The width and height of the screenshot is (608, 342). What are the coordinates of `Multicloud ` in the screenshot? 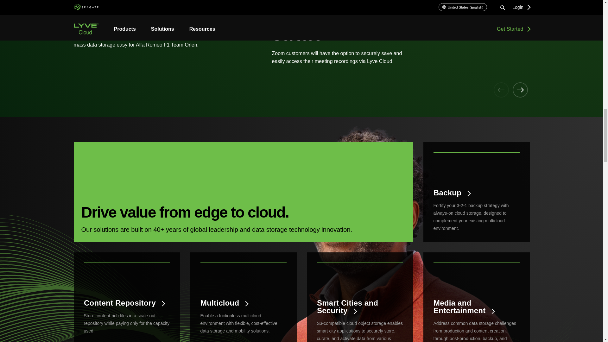 It's located at (243, 303).